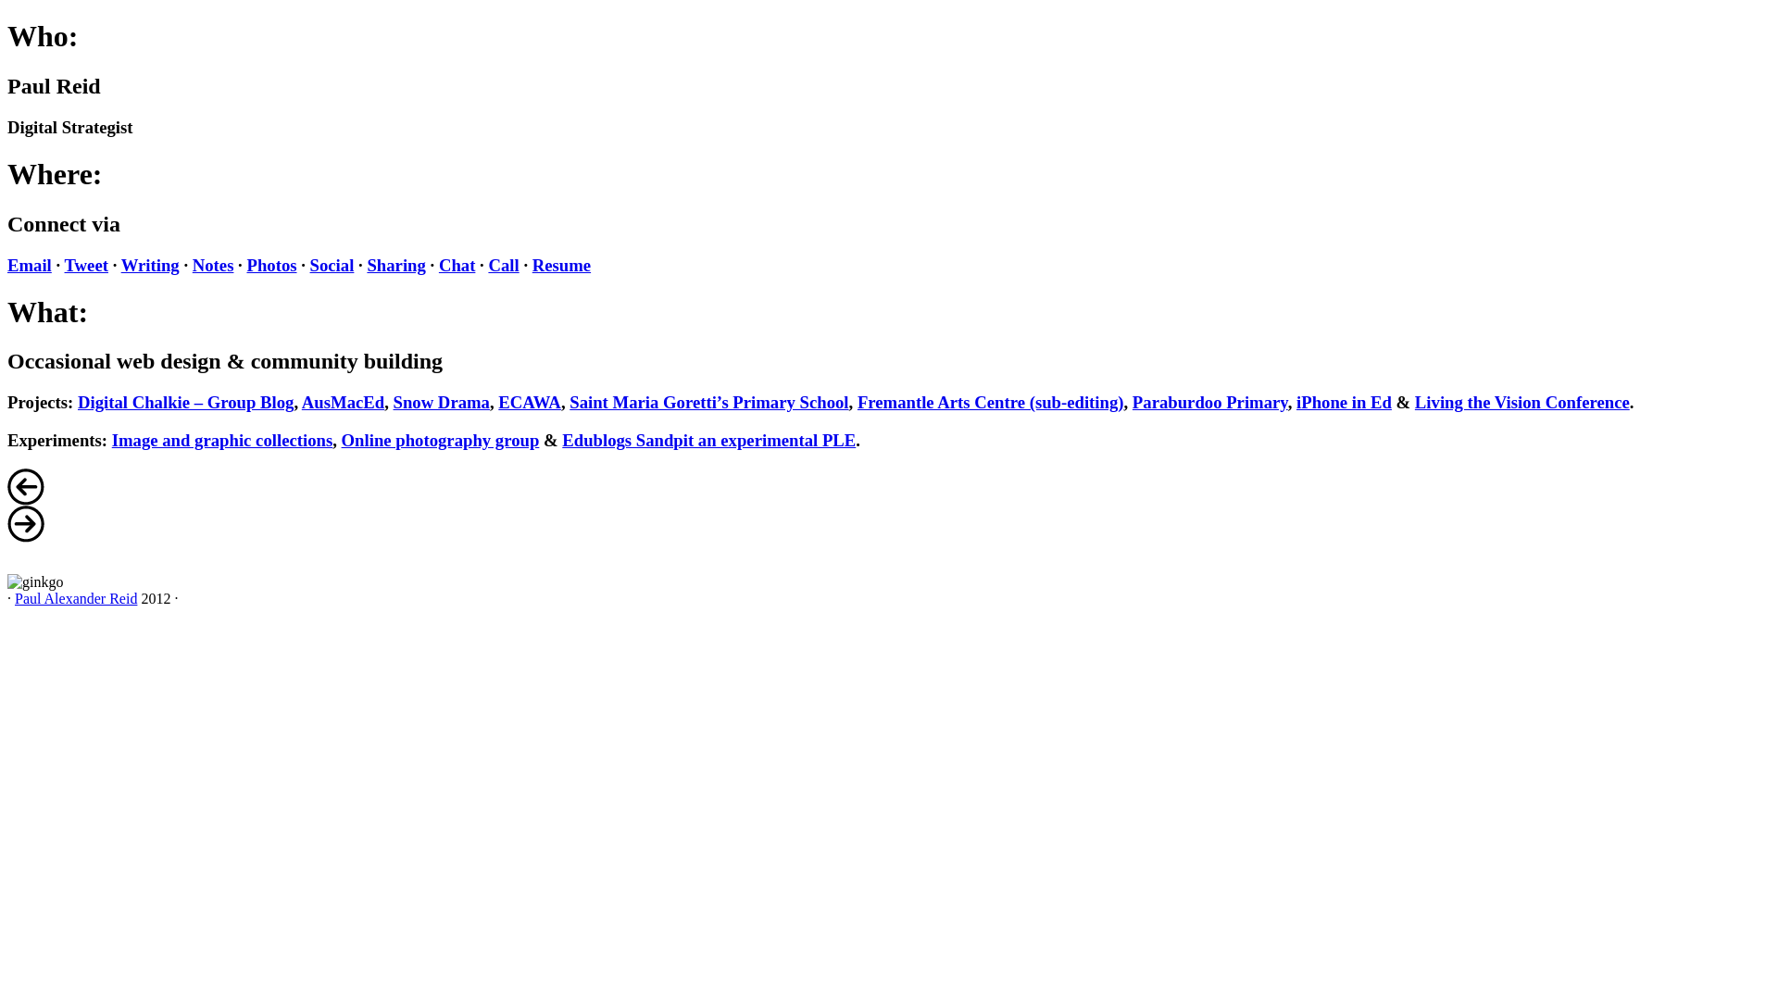  I want to click on Online photography group, so click(441, 441).